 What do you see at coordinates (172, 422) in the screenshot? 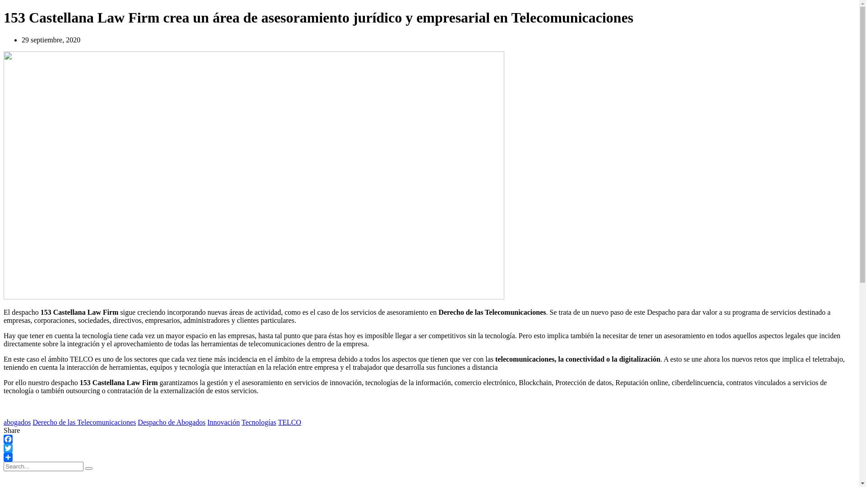
I see `Despacho de Abogados` at bounding box center [172, 422].